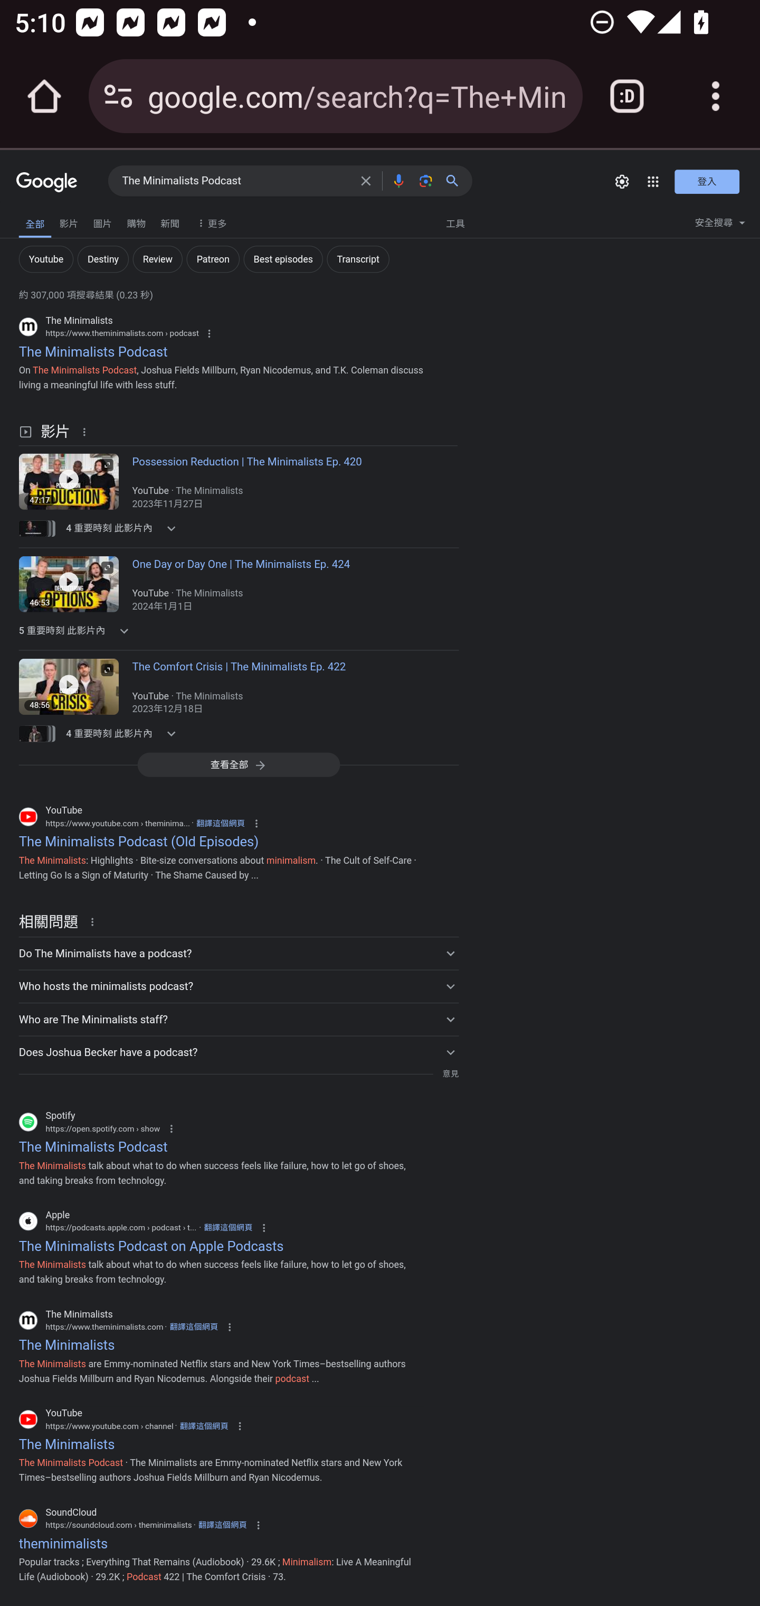 Image resolution: width=760 pixels, height=1606 pixels. Describe the element at coordinates (170, 221) in the screenshot. I see `新聞` at that location.